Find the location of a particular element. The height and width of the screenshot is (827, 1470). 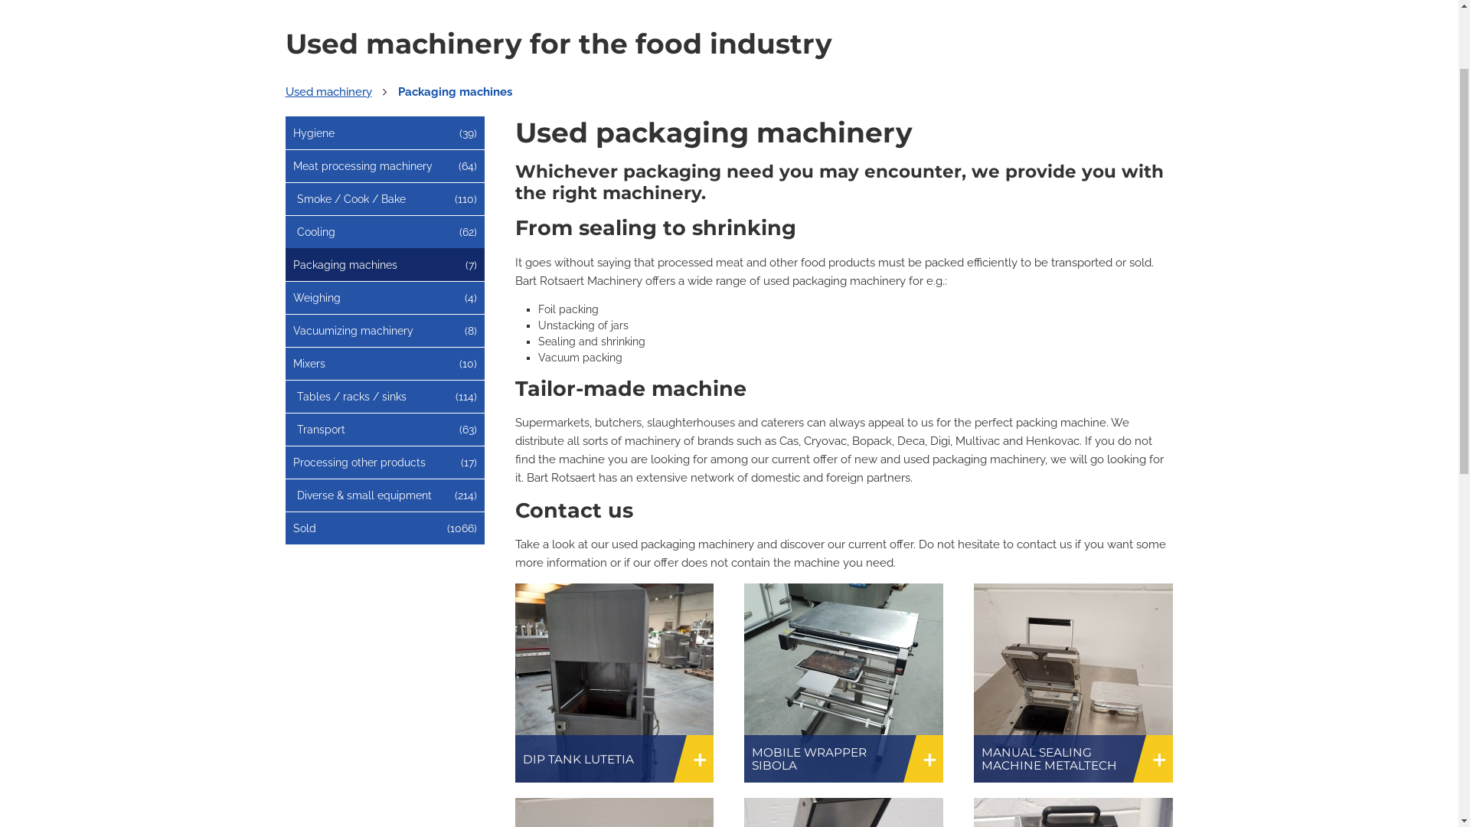

About us is located at coordinates (899, 15).